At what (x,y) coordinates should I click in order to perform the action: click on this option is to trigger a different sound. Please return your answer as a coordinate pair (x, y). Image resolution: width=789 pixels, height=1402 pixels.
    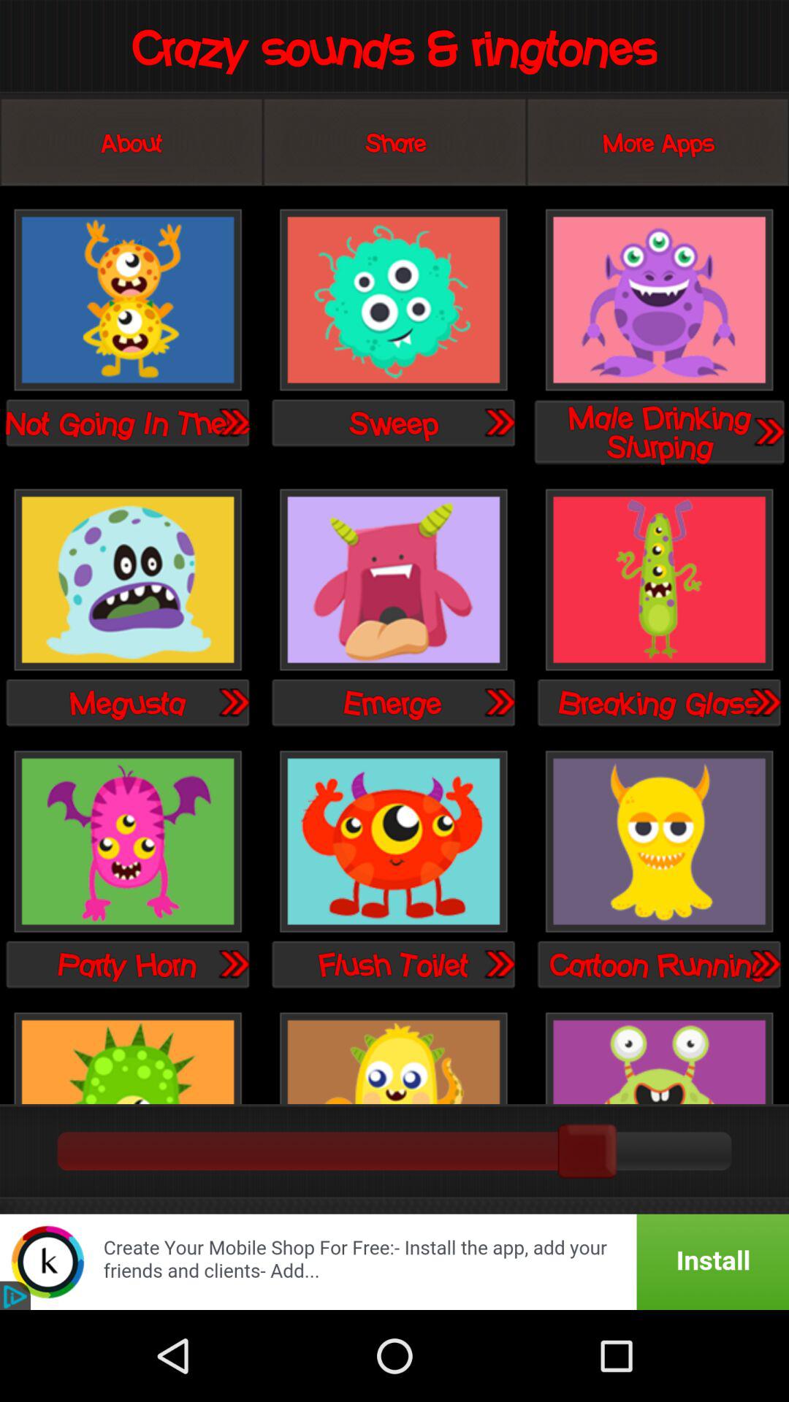
    Looking at the image, I should click on (659, 301).